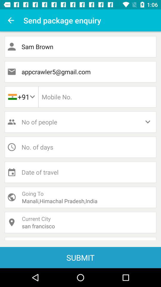  What do you see at coordinates (80, 72) in the screenshot?
I see `scroll to the appcrawler5@gmail.com item` at bounding box center [80, 72].